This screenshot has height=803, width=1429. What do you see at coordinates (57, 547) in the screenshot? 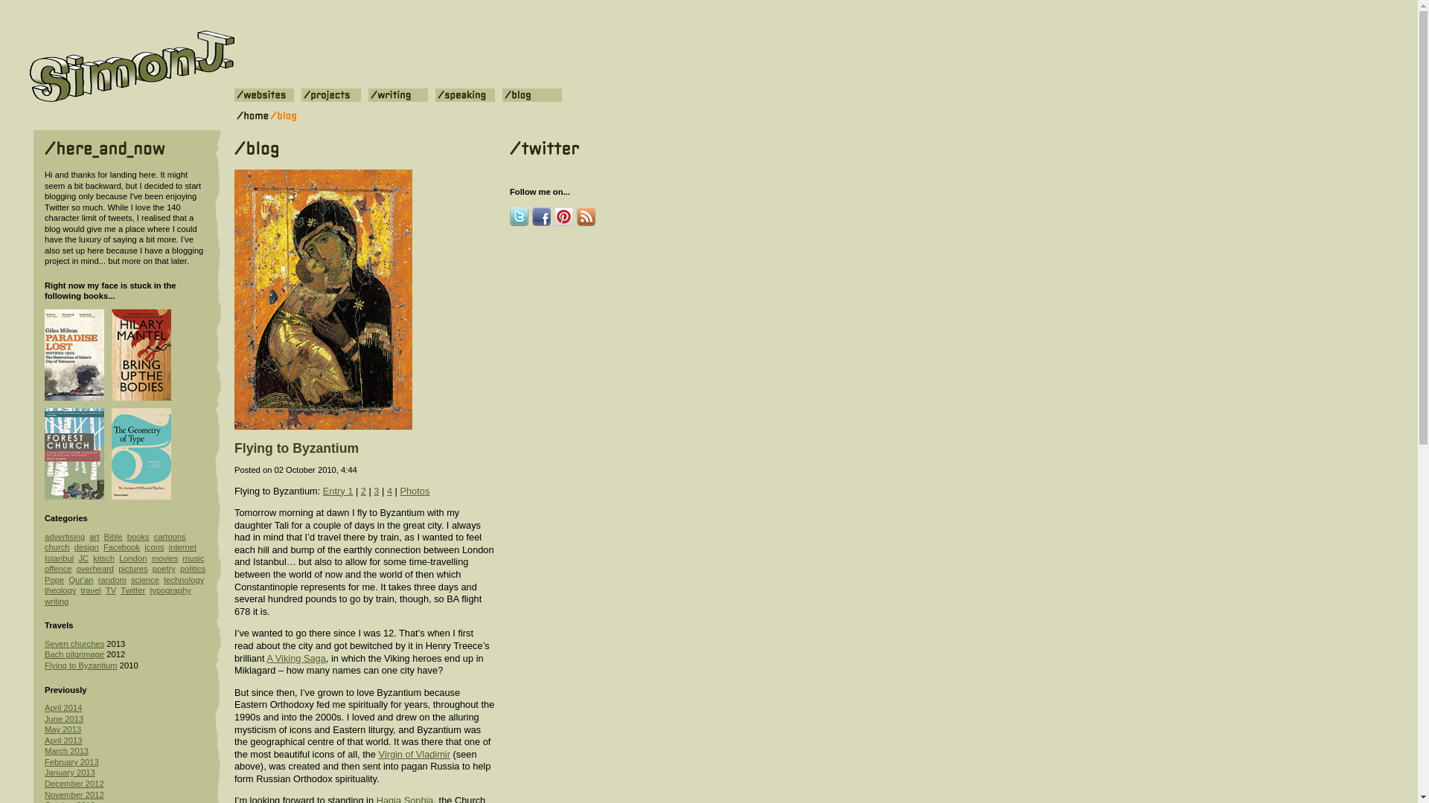
I see `church` at bounding box center [57, 547].